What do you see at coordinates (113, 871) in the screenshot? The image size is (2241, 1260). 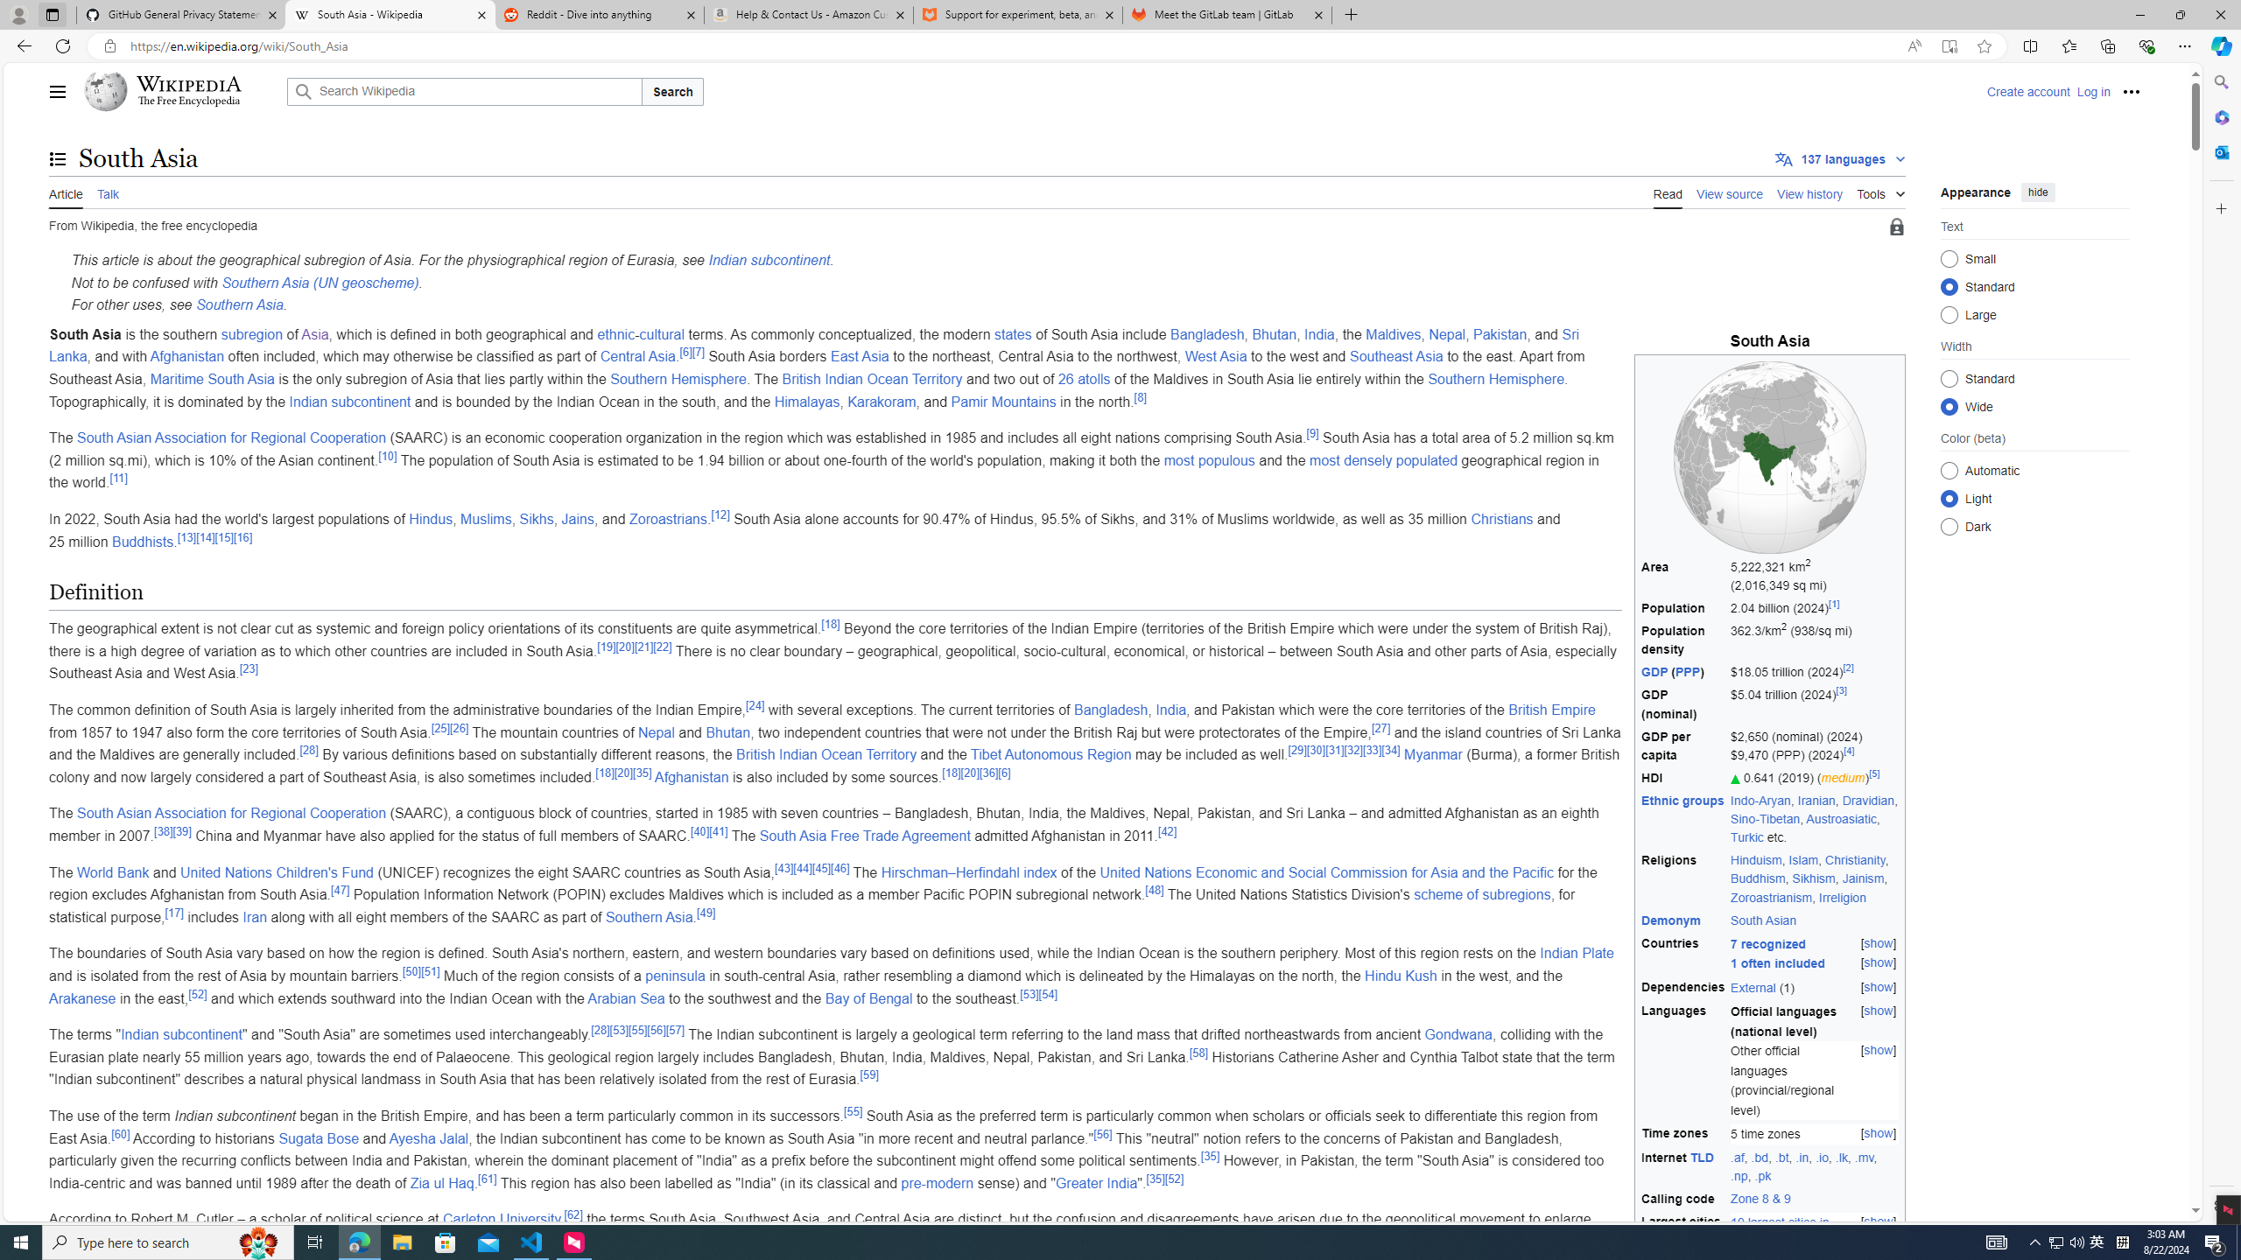 I see `World Bank` at bounding box center [113, 871].